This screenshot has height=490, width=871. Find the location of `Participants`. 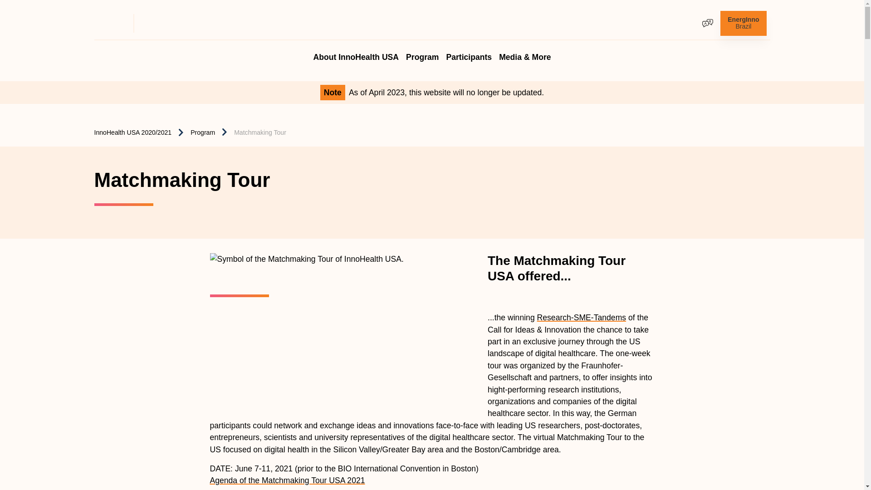

Participants is located at coordinates (469, 52).